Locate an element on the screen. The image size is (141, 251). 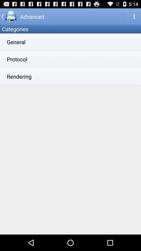
click the item above the categories app is located at coordinates (9, 16).